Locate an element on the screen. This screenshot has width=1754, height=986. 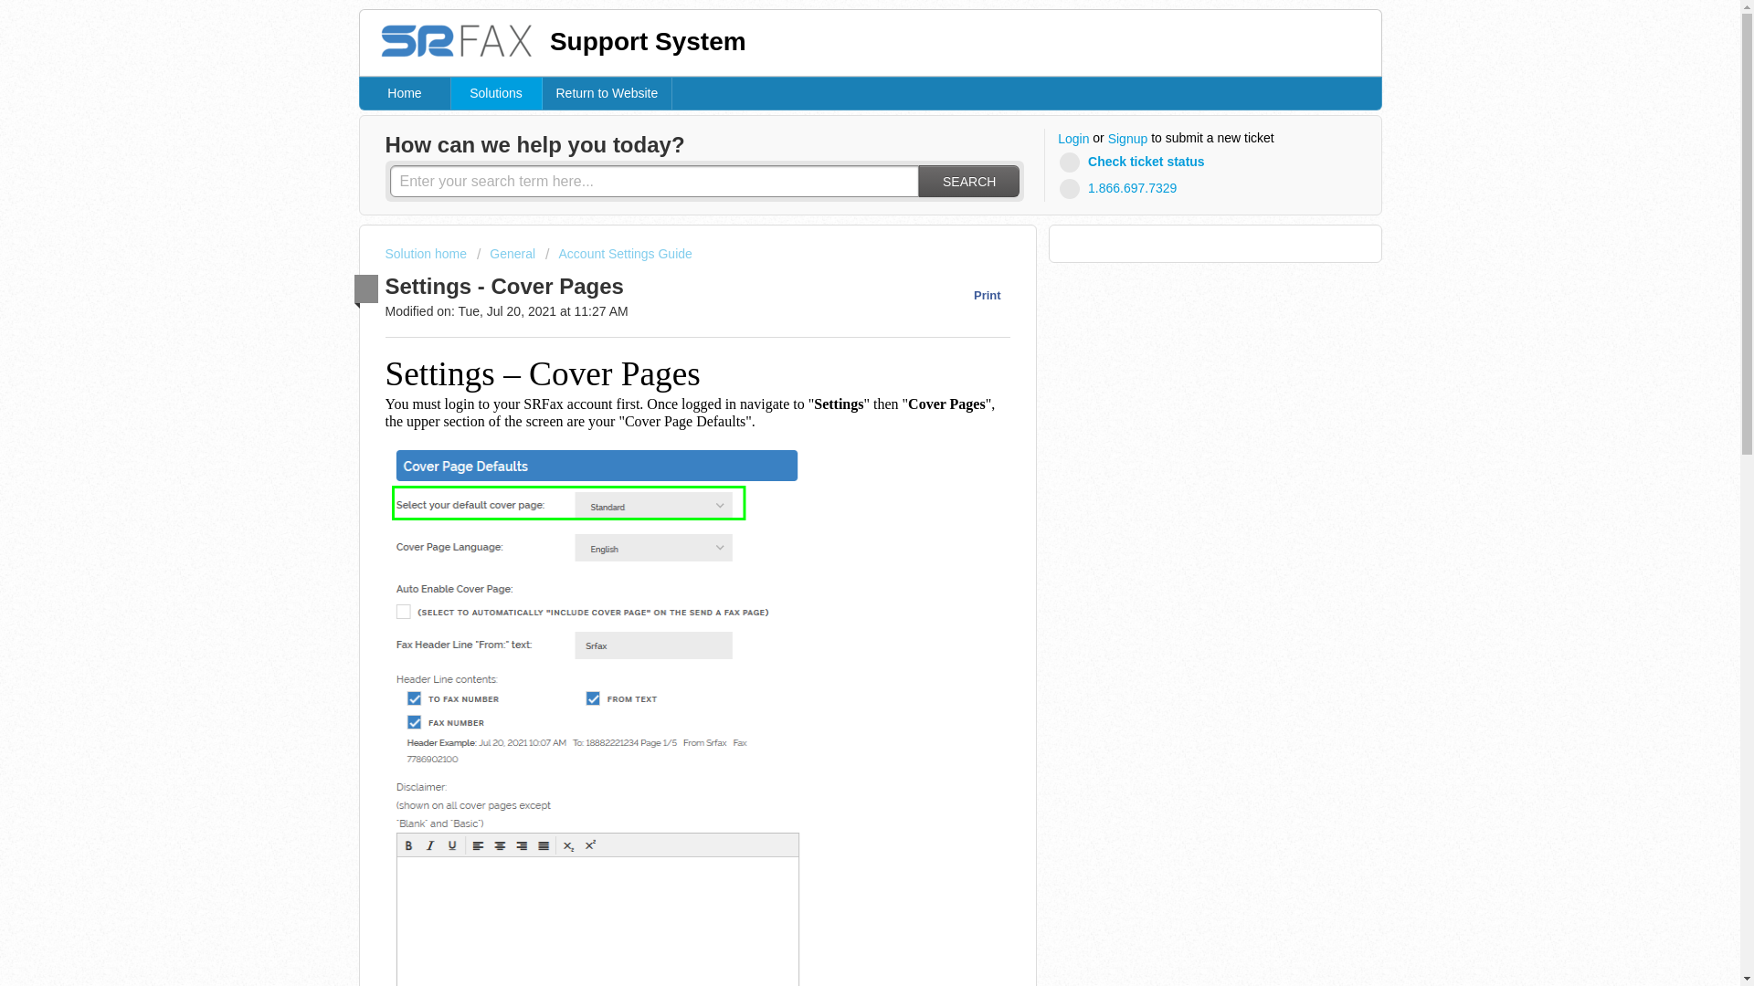
Print is located at coordinates (977, 295).